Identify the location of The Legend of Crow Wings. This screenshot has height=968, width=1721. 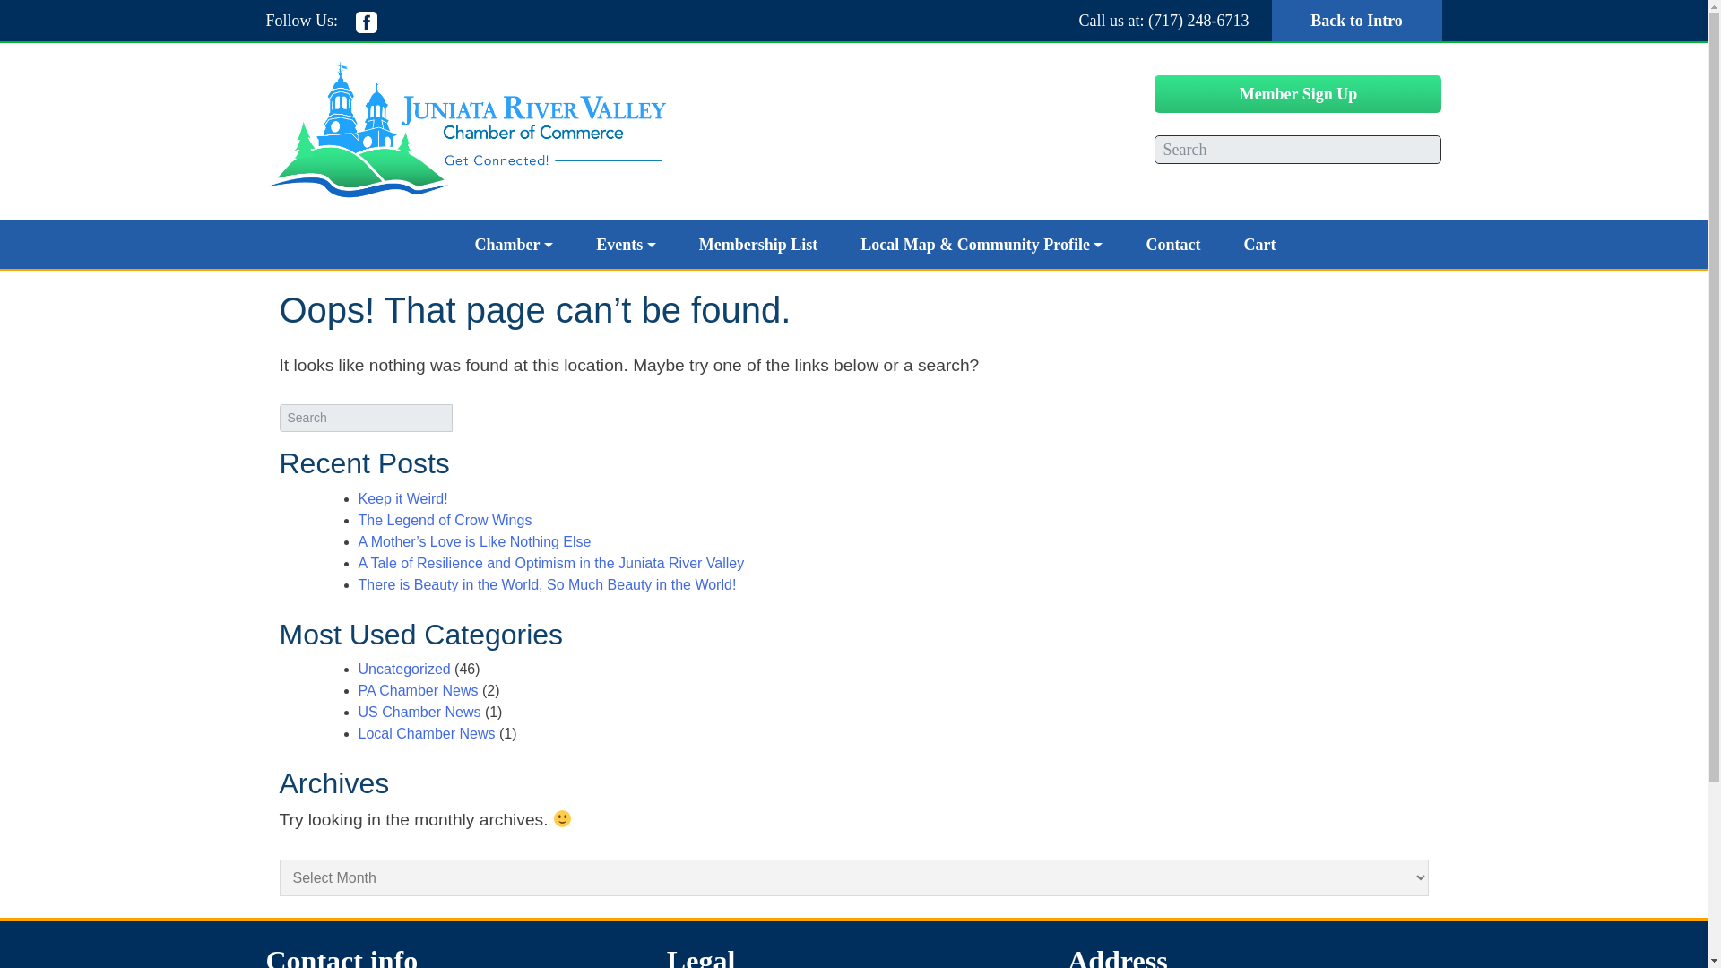
(445, 520).